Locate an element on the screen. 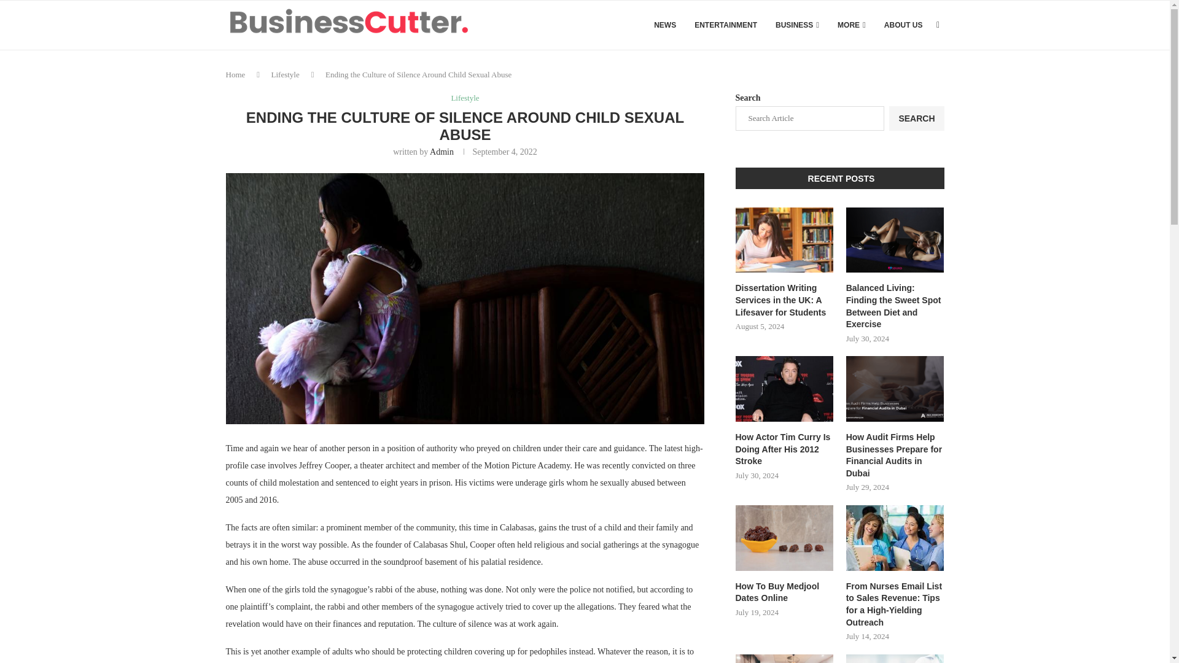 The image size is (1179, 663). Lifestyle is located at coordinates (464, 98).